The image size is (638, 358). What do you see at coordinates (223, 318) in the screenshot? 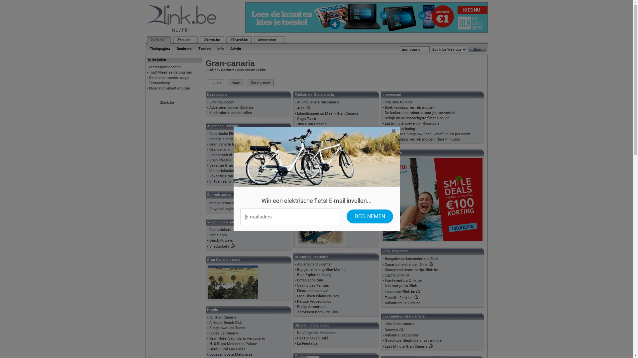
I see `Ac Gran Canaria` at bounding box center [223, 318].